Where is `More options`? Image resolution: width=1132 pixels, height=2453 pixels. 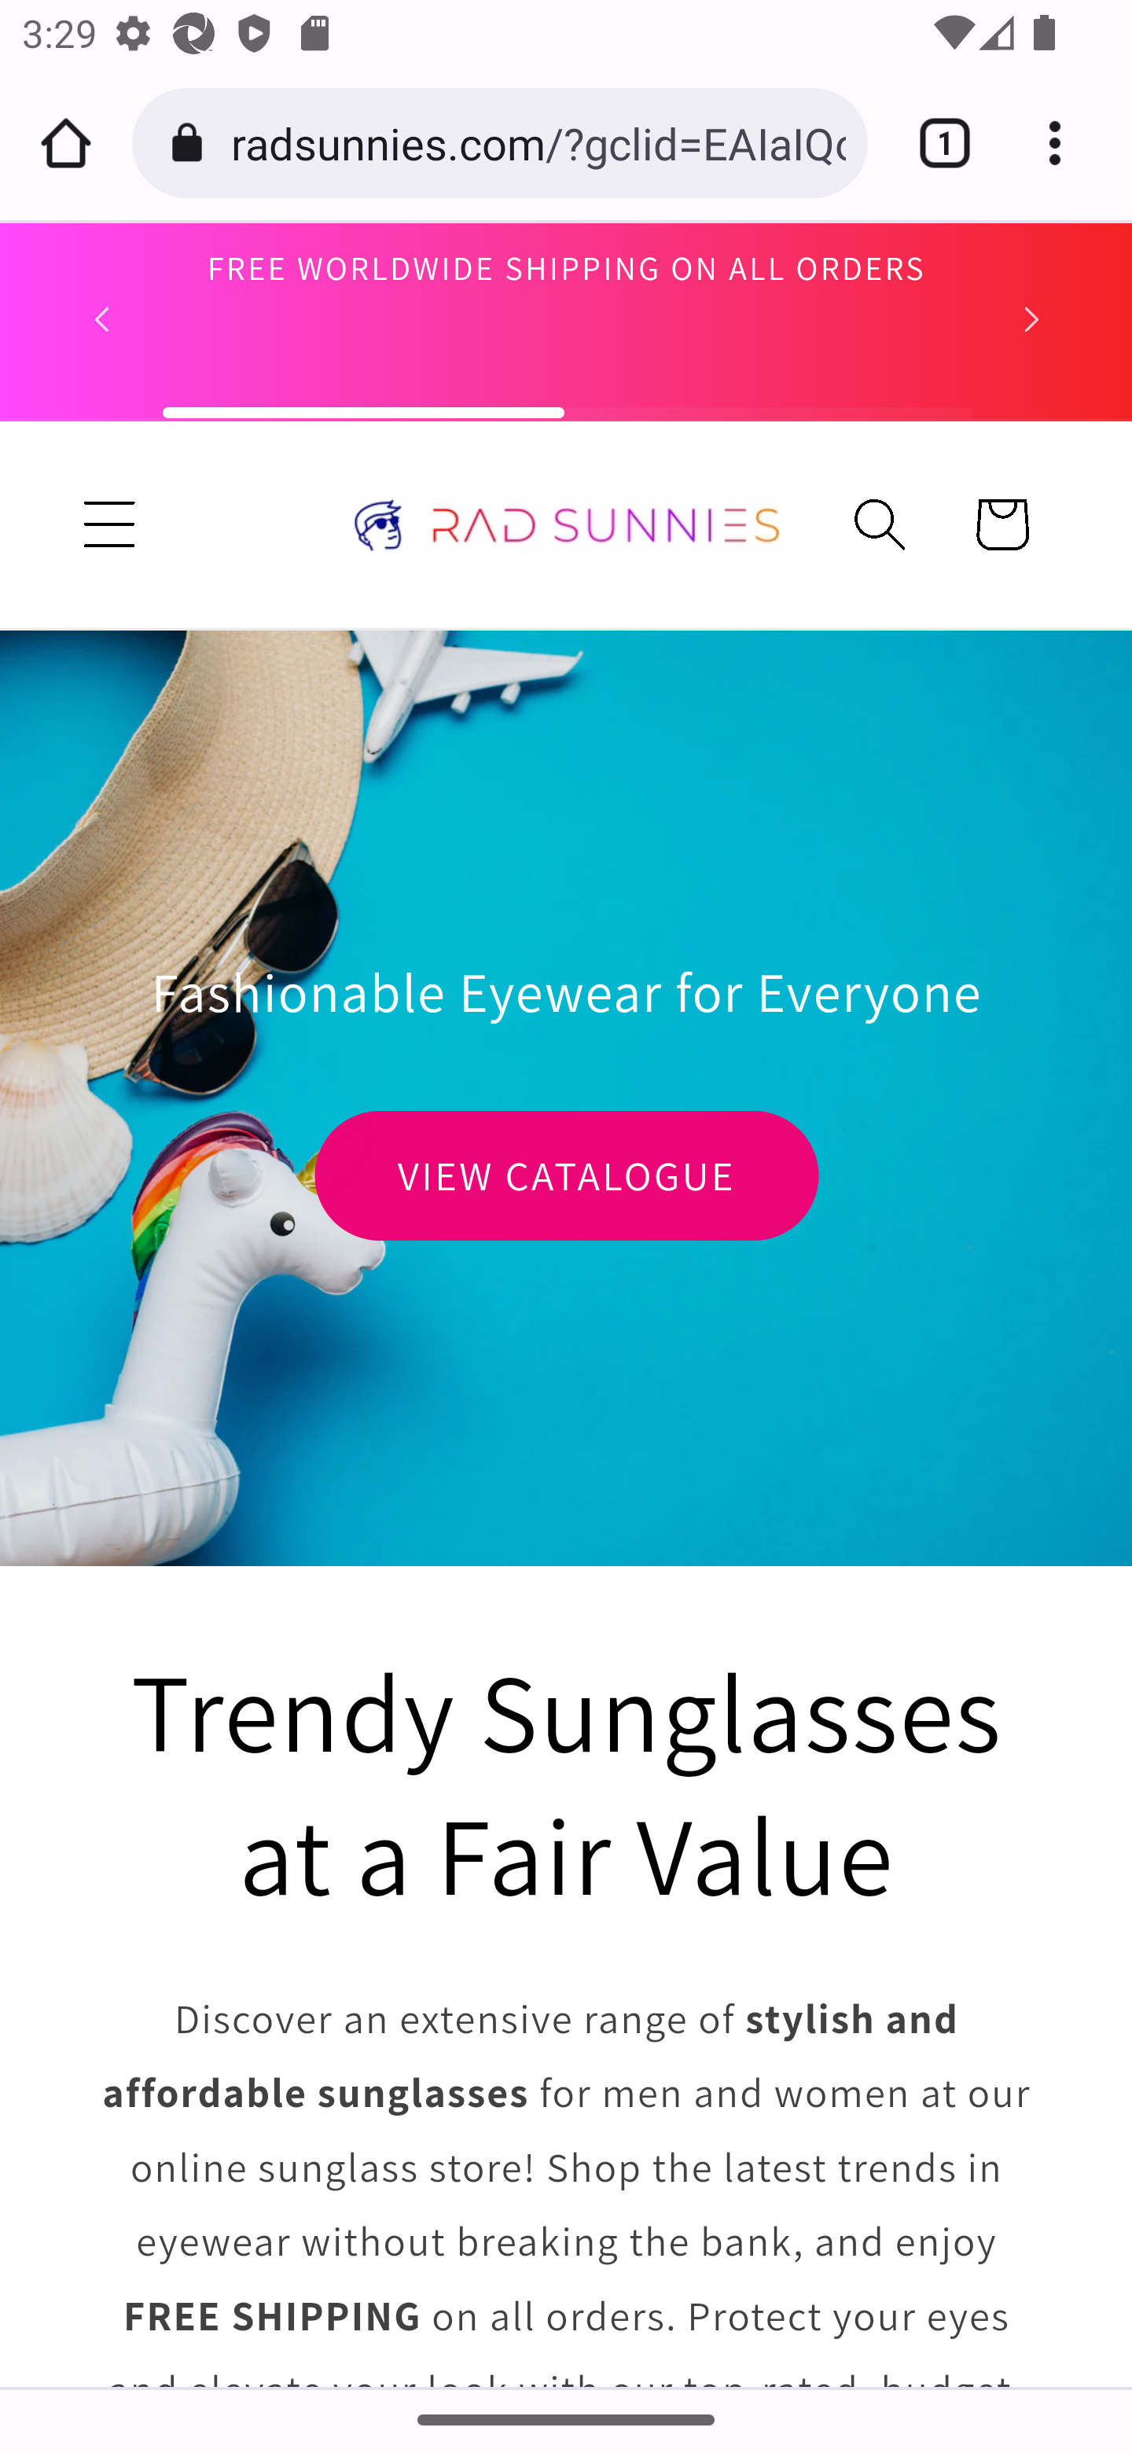 More options is located at coordinates (1066, 143).